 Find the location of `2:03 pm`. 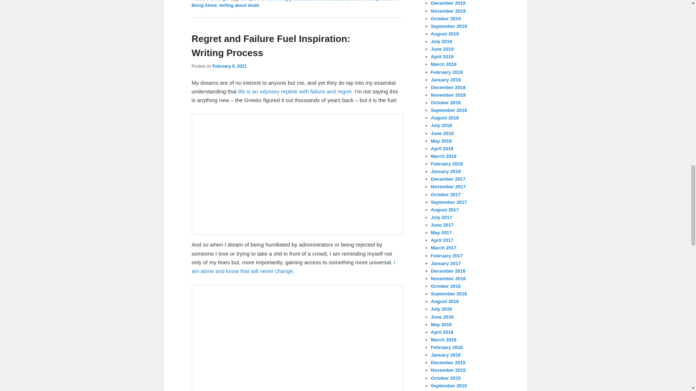

2:03 pm is located at coordinates (229, 66).